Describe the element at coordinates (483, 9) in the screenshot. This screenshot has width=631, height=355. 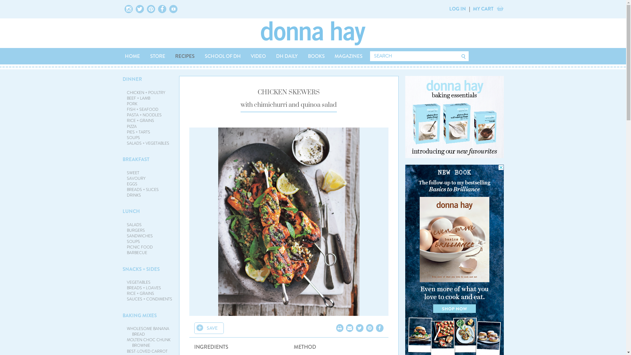
I see `MY CART` at that location.